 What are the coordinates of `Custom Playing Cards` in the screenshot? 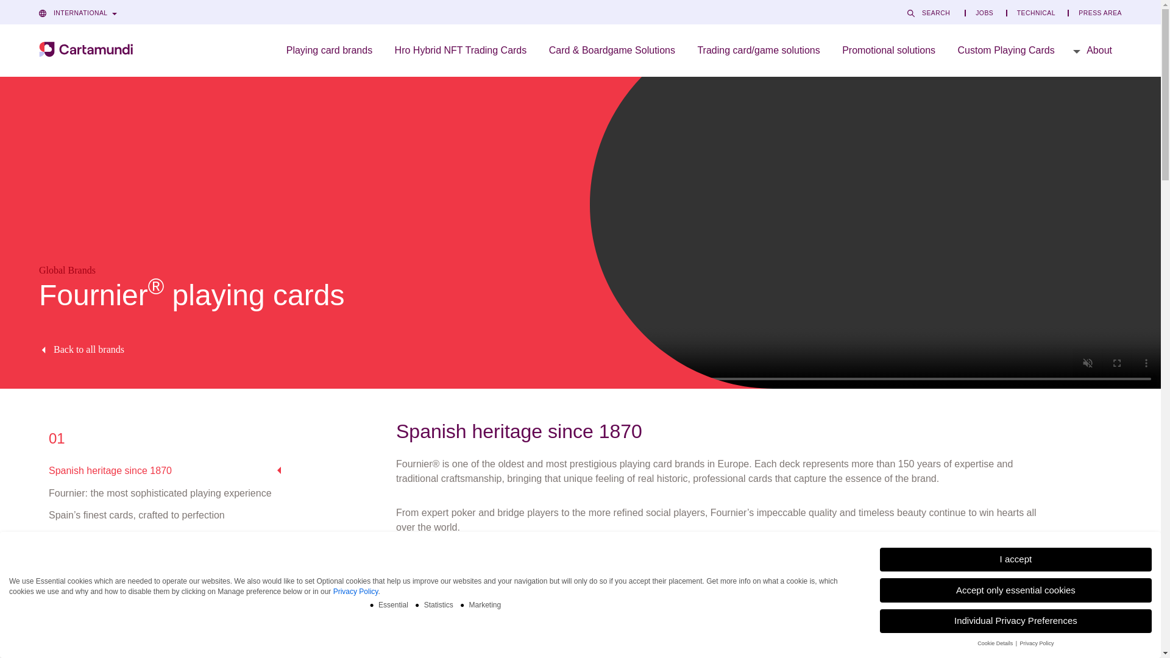 It's located at (1006, 50).